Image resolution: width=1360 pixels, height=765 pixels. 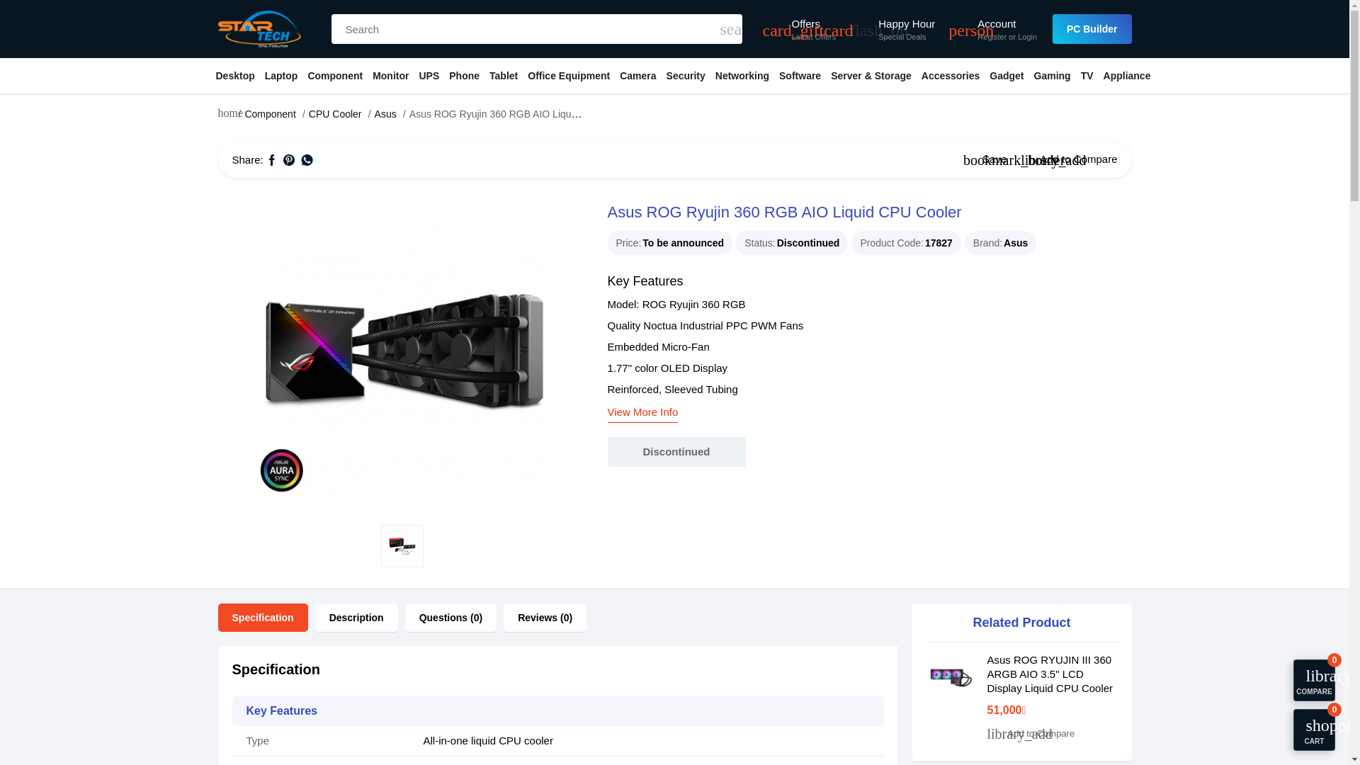 I want to click on Account, so click(x=1007, y=24).